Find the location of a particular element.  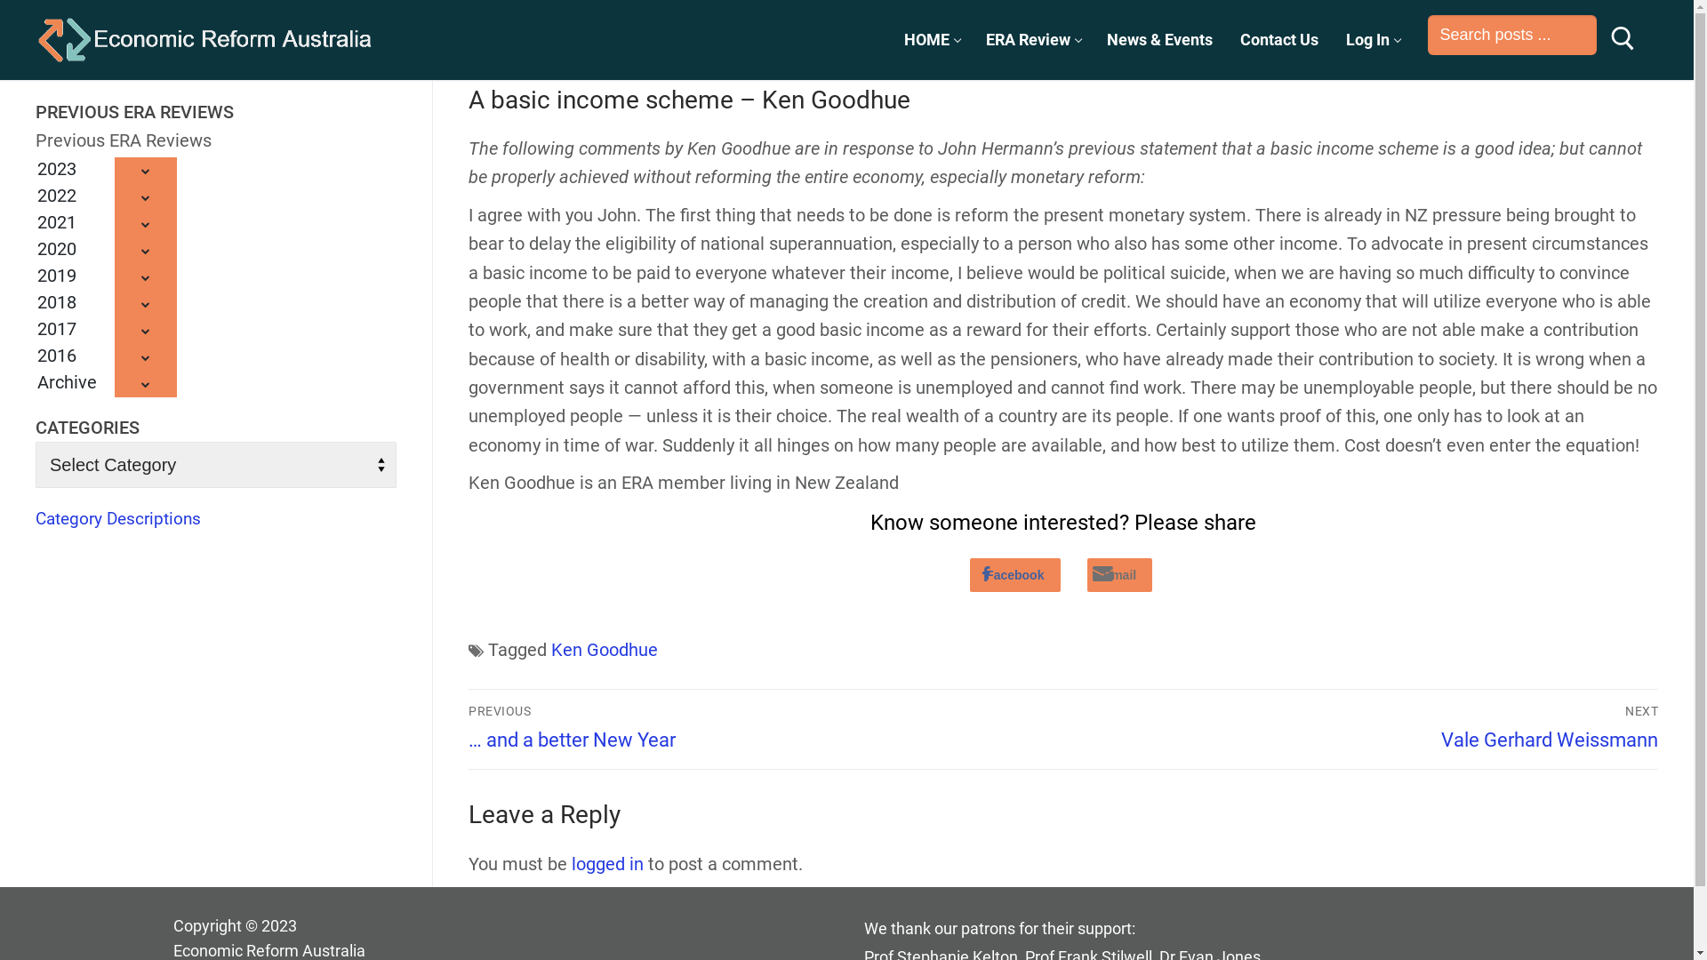

2021 is located at coordinates (107, 222).